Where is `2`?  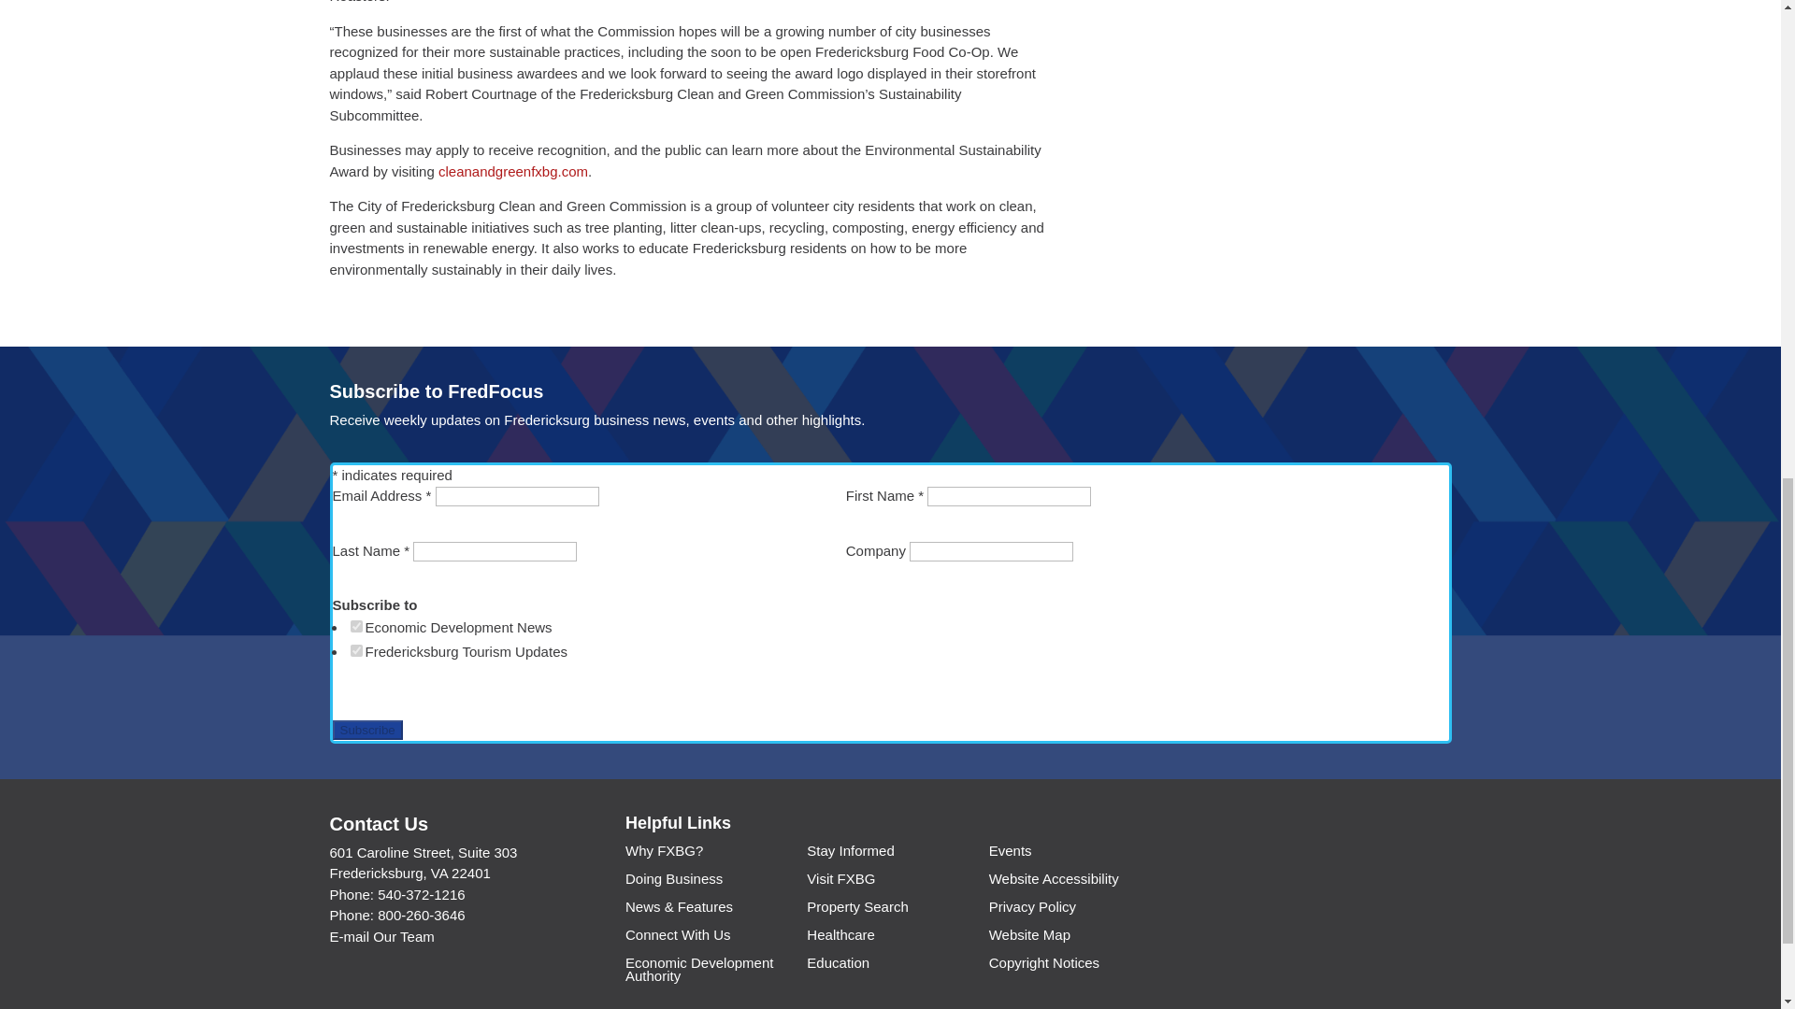 2 is located at coordinates (355, 650).